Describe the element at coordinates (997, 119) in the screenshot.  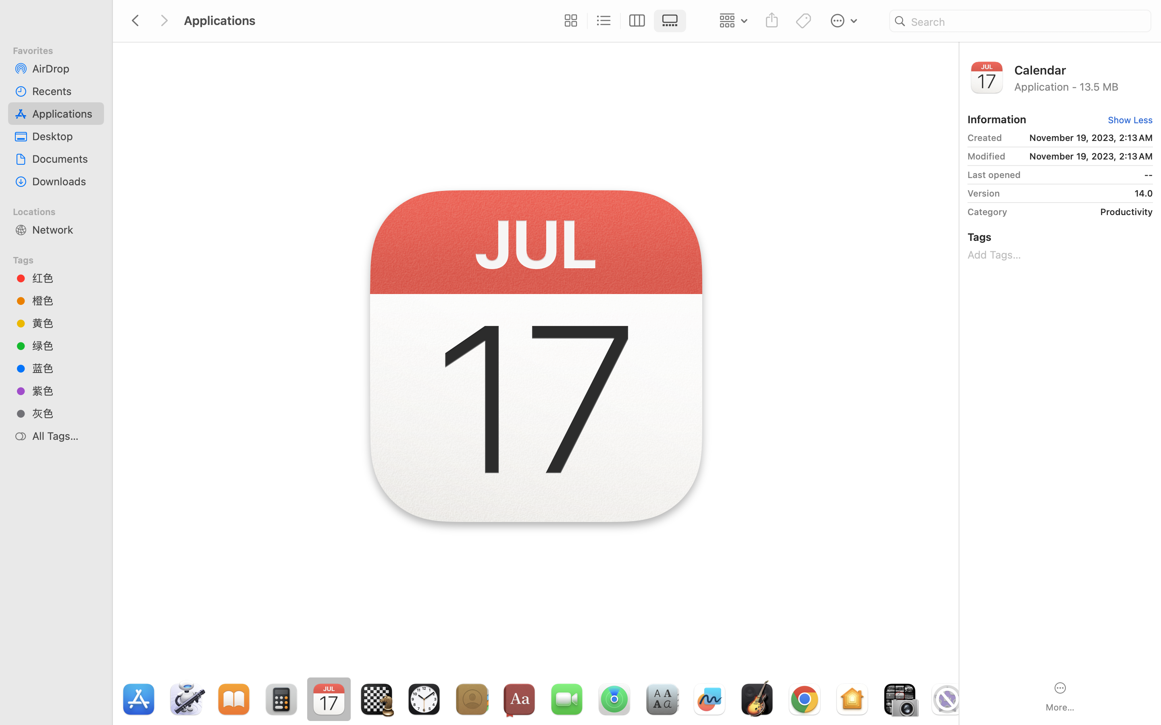
I see `Information` at that location.